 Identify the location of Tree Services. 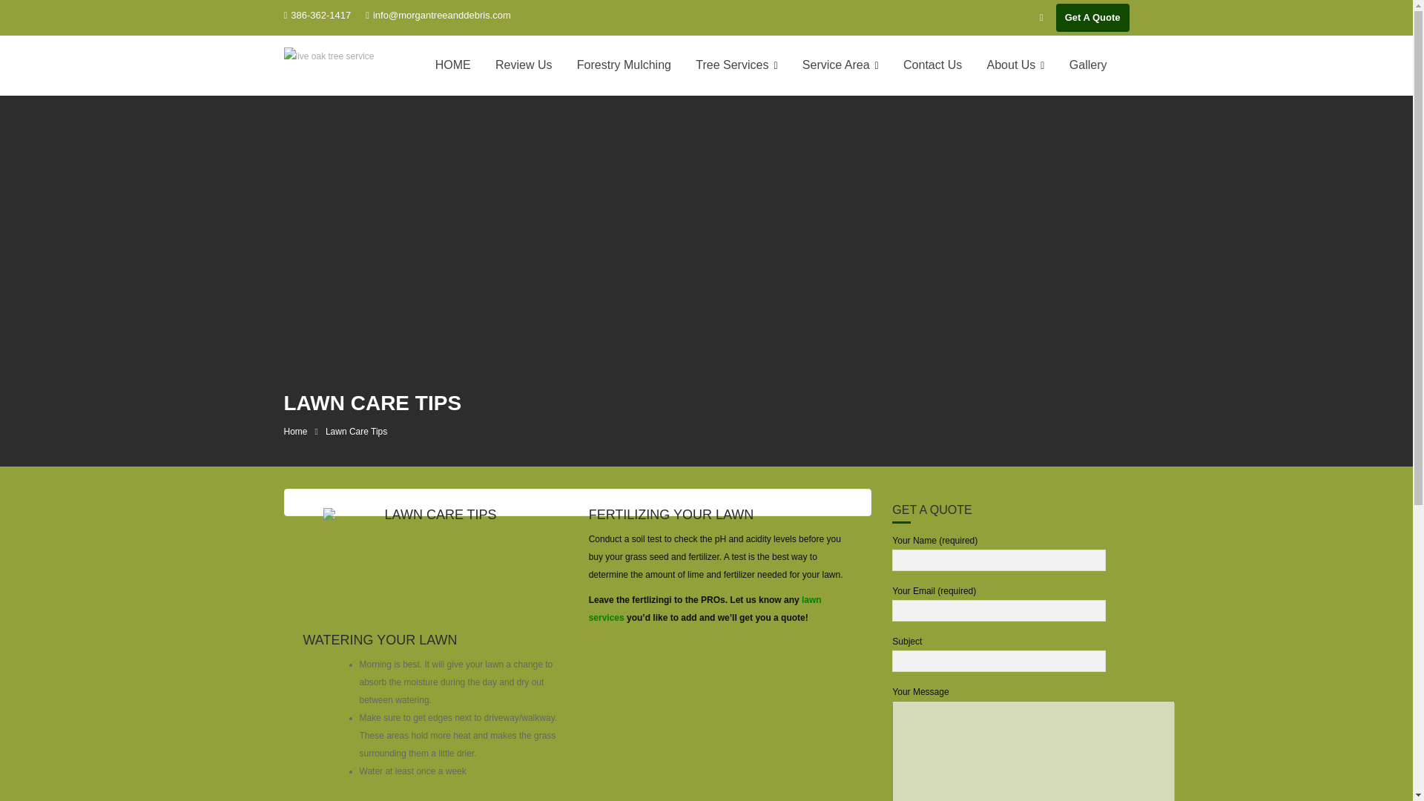
(736, 65).